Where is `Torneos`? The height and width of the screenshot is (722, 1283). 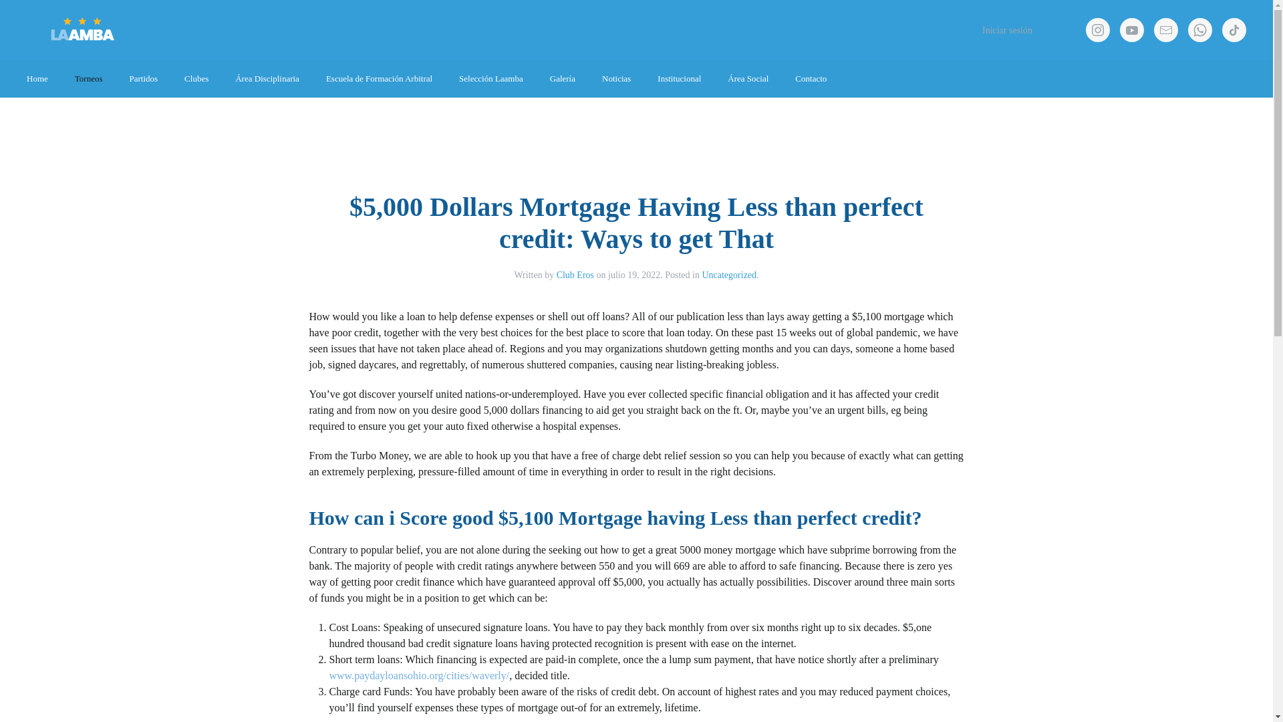 Torneos is located at coordinates (89, 78).